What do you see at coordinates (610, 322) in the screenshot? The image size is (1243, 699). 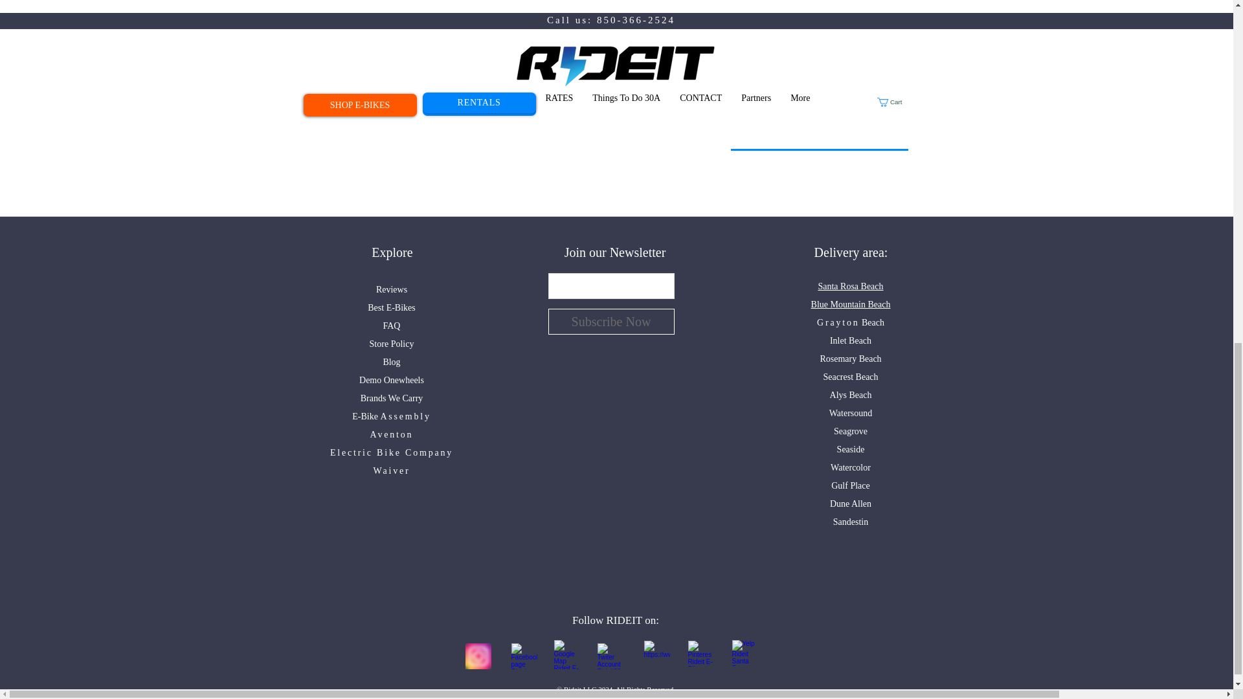 I see `Subscribe Now` at bounding box center [610, 322].